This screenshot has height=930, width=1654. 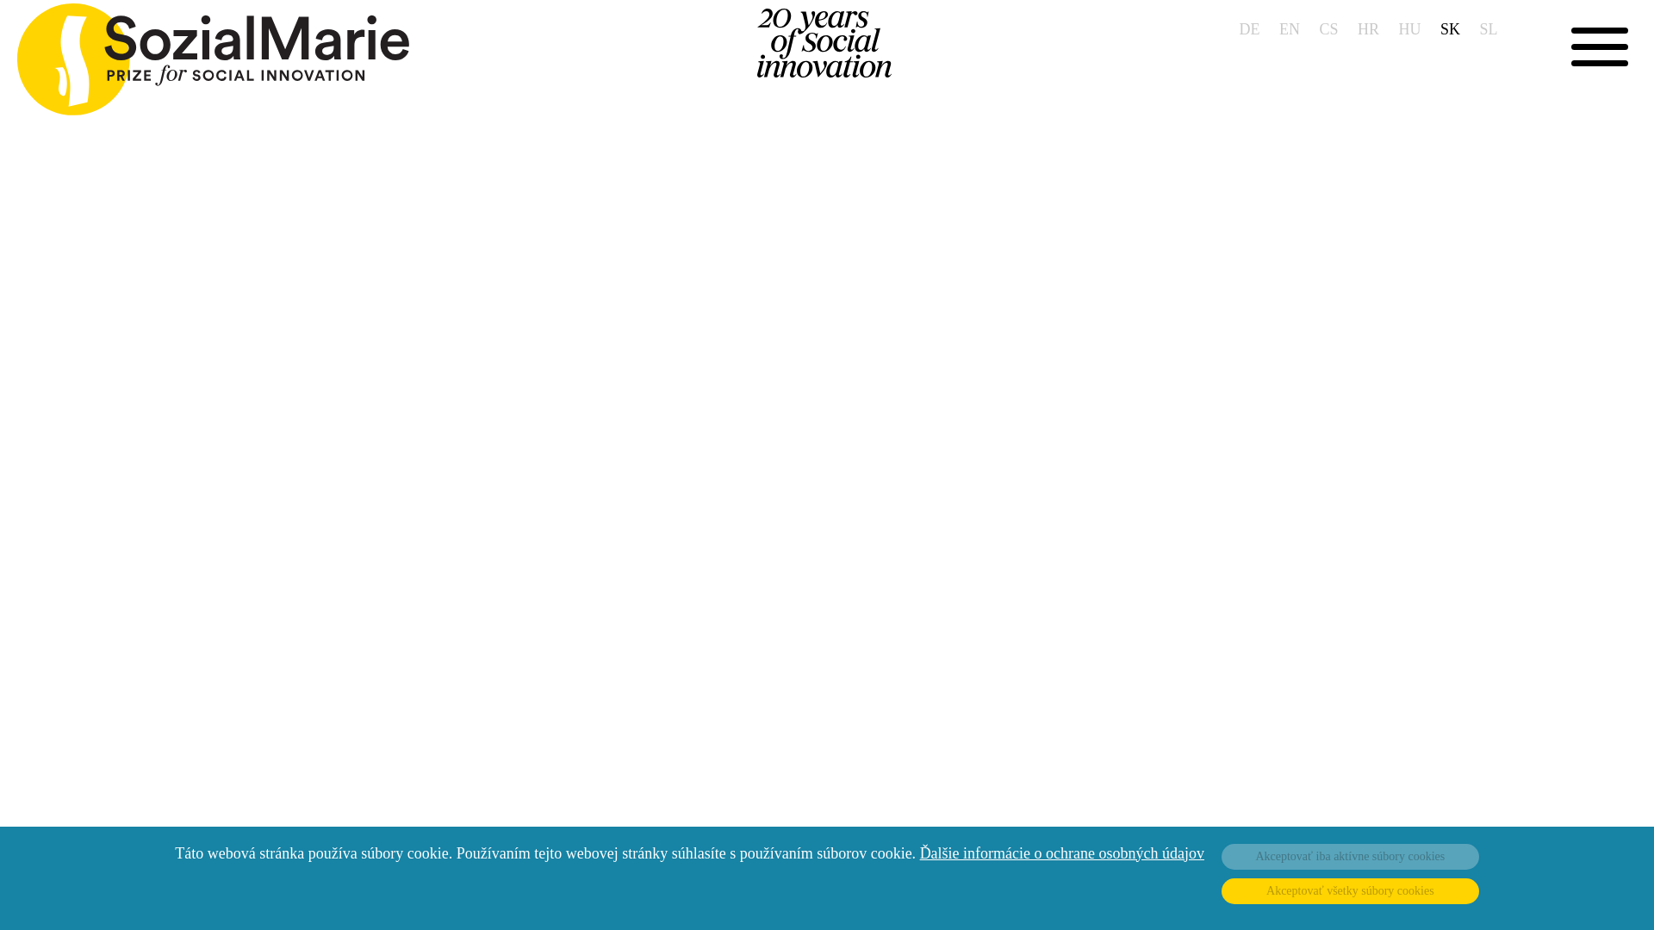 What do you see at coordinates (1328, 29) in the screenshot?
I see `CS` at bounding box center [1328, 29].